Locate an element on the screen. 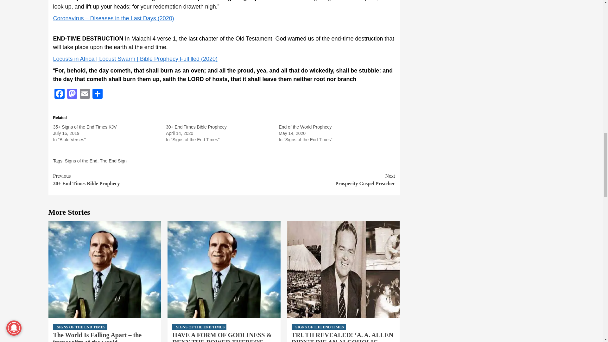  Signs of the End is located at coordinates (81, 161).